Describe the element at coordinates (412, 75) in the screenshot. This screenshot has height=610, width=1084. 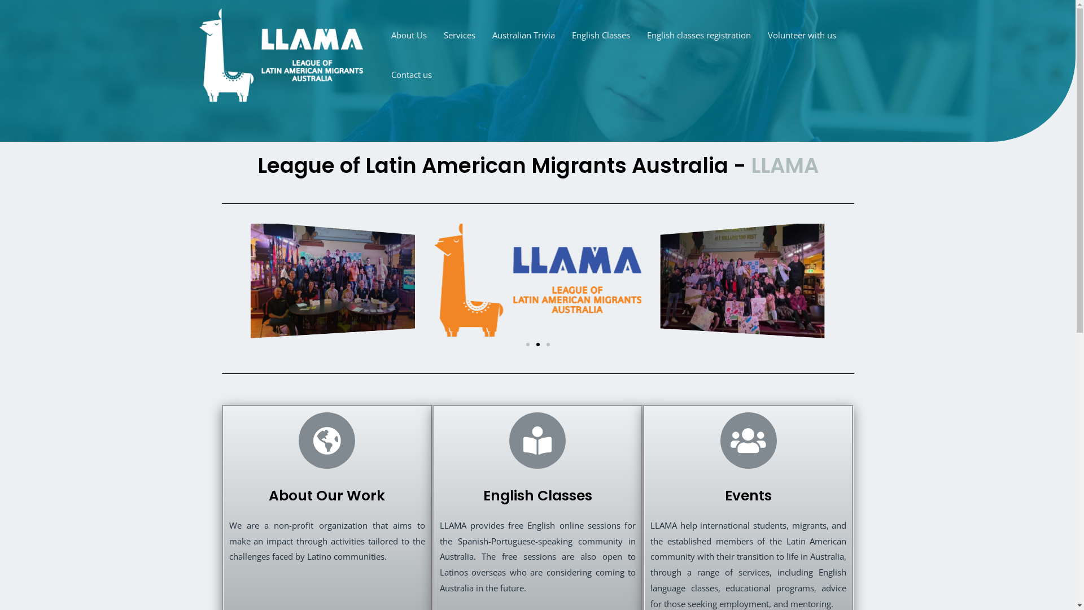
I see `Contact us` at that location.